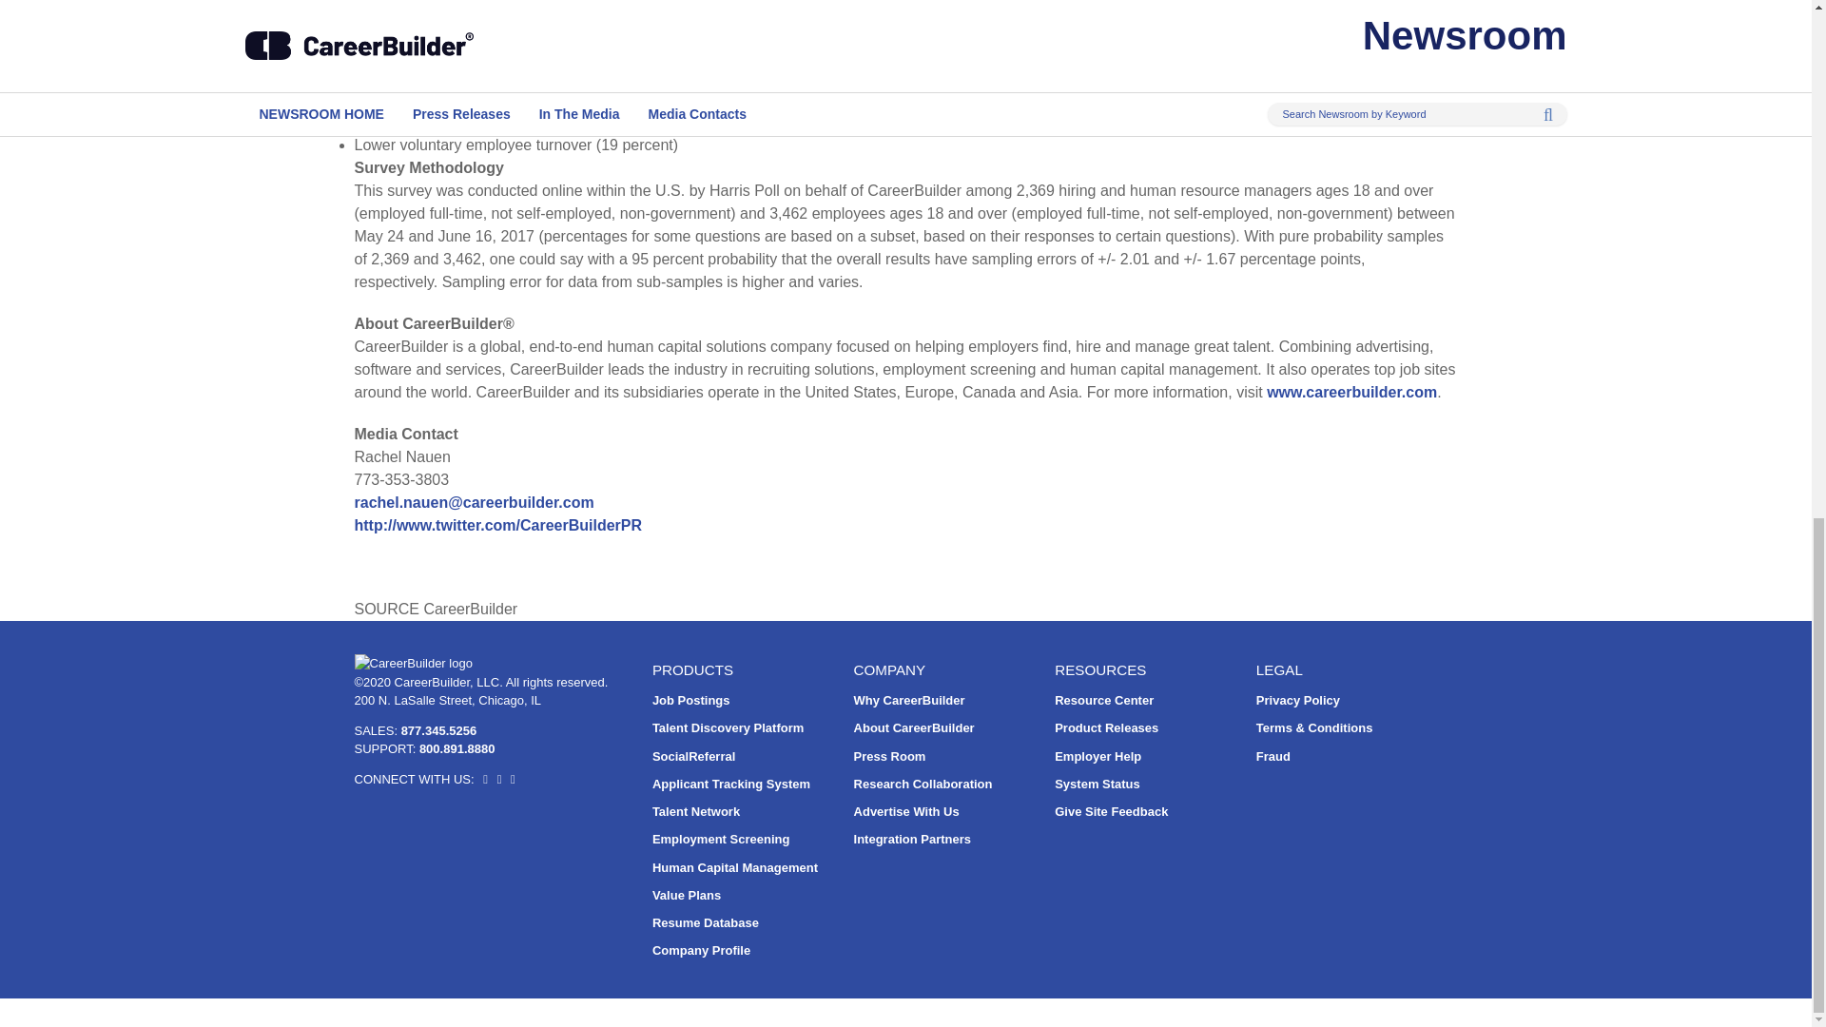 This screenshot has height=1027, width=1826. What do you see at coordinates (690, 700) in the screenshot?
I see `Job Postings` at bounding box center [690, 700].